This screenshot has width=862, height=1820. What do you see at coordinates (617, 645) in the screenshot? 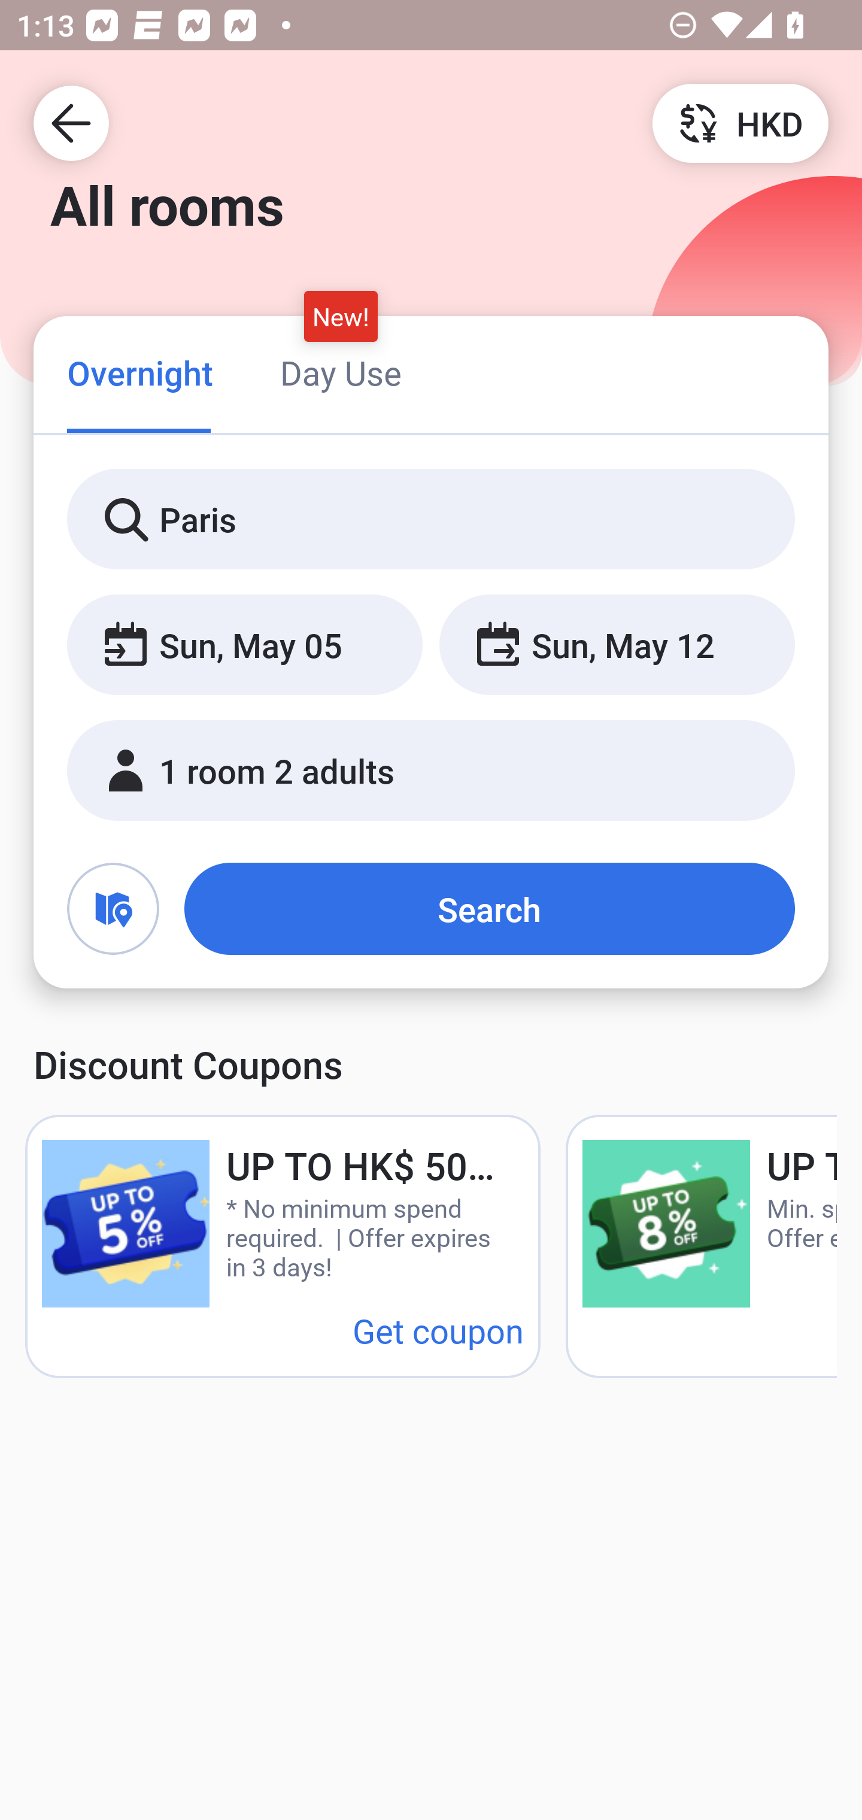
I see `Sun, May 12` at bounding box center [617, 645].